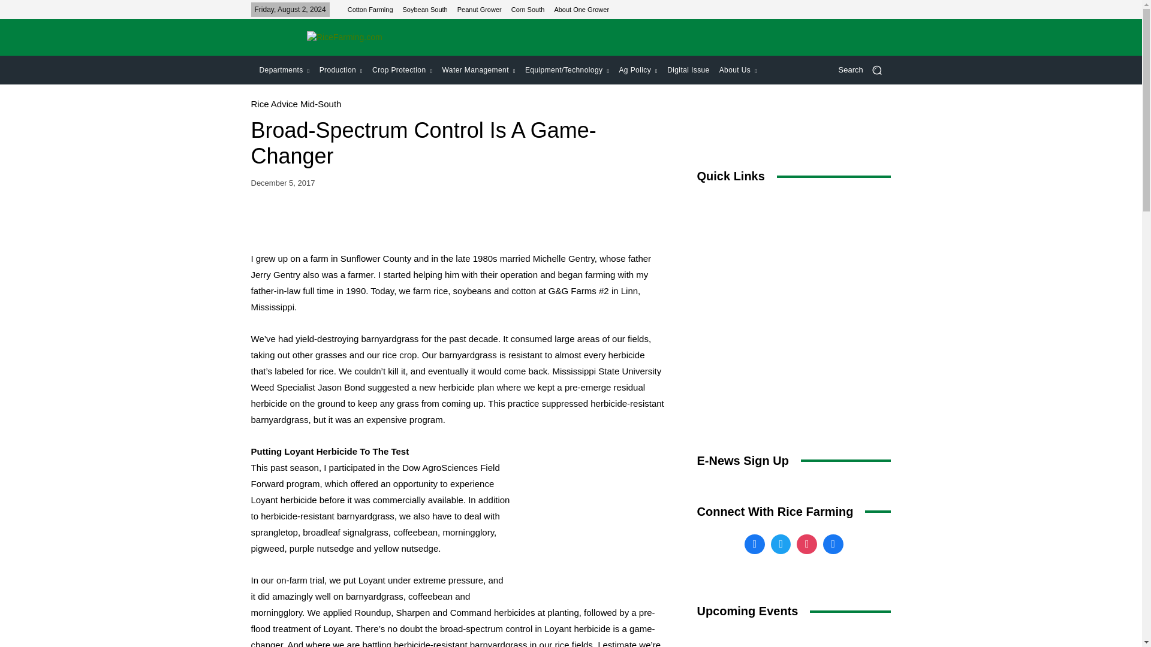  What do you see at coordinates (581, 8) in the screenshot?
I see `About One Grower` at bounding box center [581, 8].